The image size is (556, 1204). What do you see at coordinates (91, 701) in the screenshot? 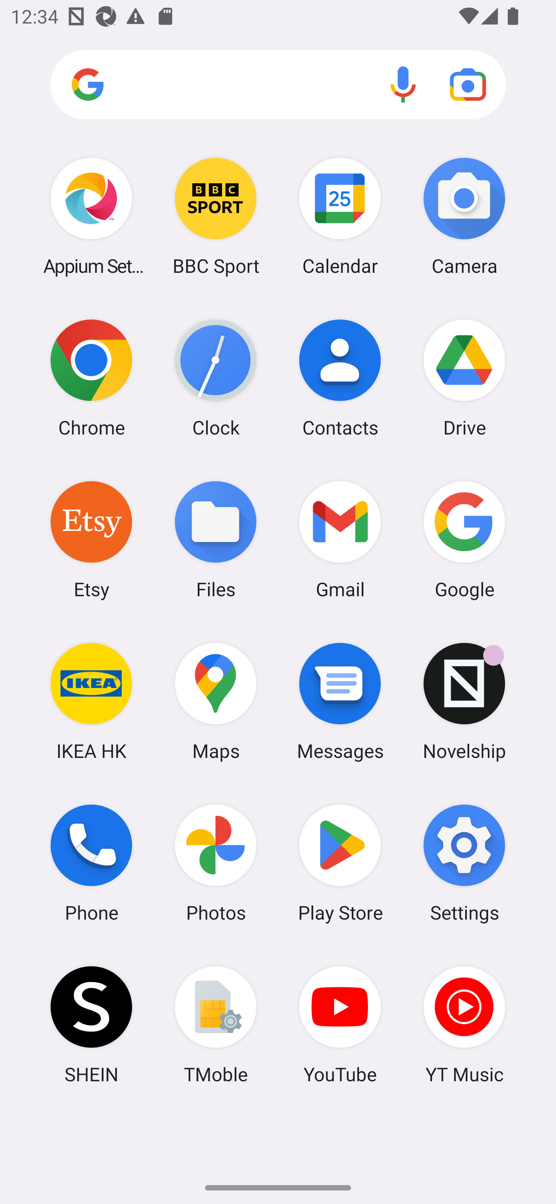
I see `IKEA HK` at bounding box center [91, 701].